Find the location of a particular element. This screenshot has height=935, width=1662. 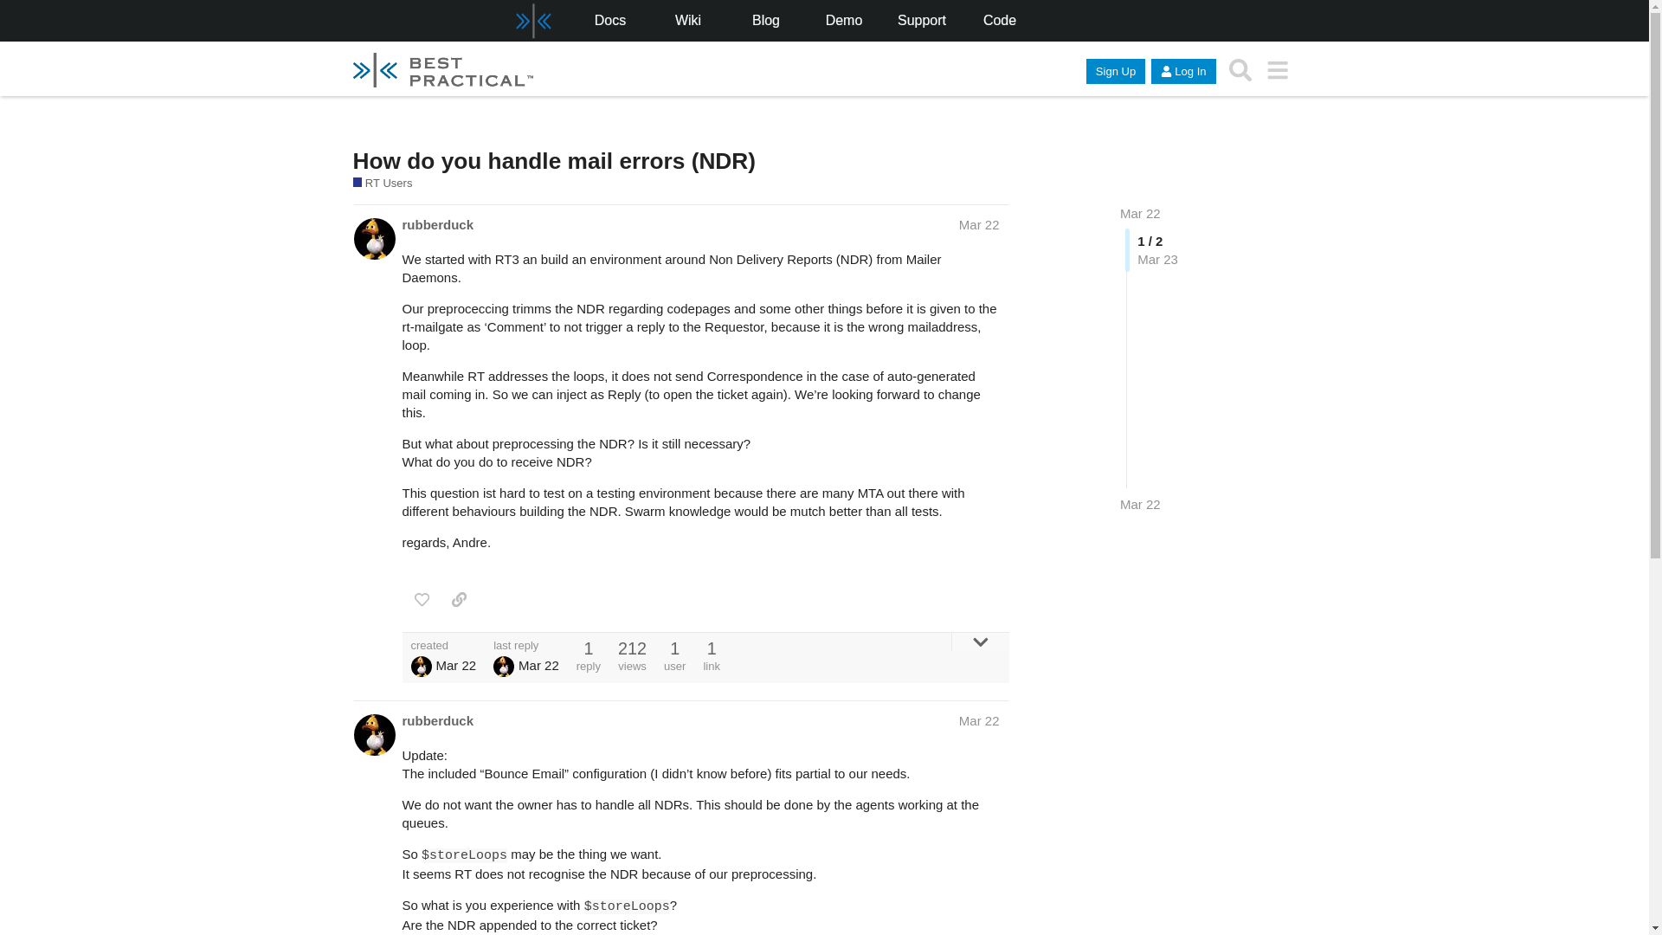

Mar 22, 2024 7:42 pm is located at coordinates (455, 665).